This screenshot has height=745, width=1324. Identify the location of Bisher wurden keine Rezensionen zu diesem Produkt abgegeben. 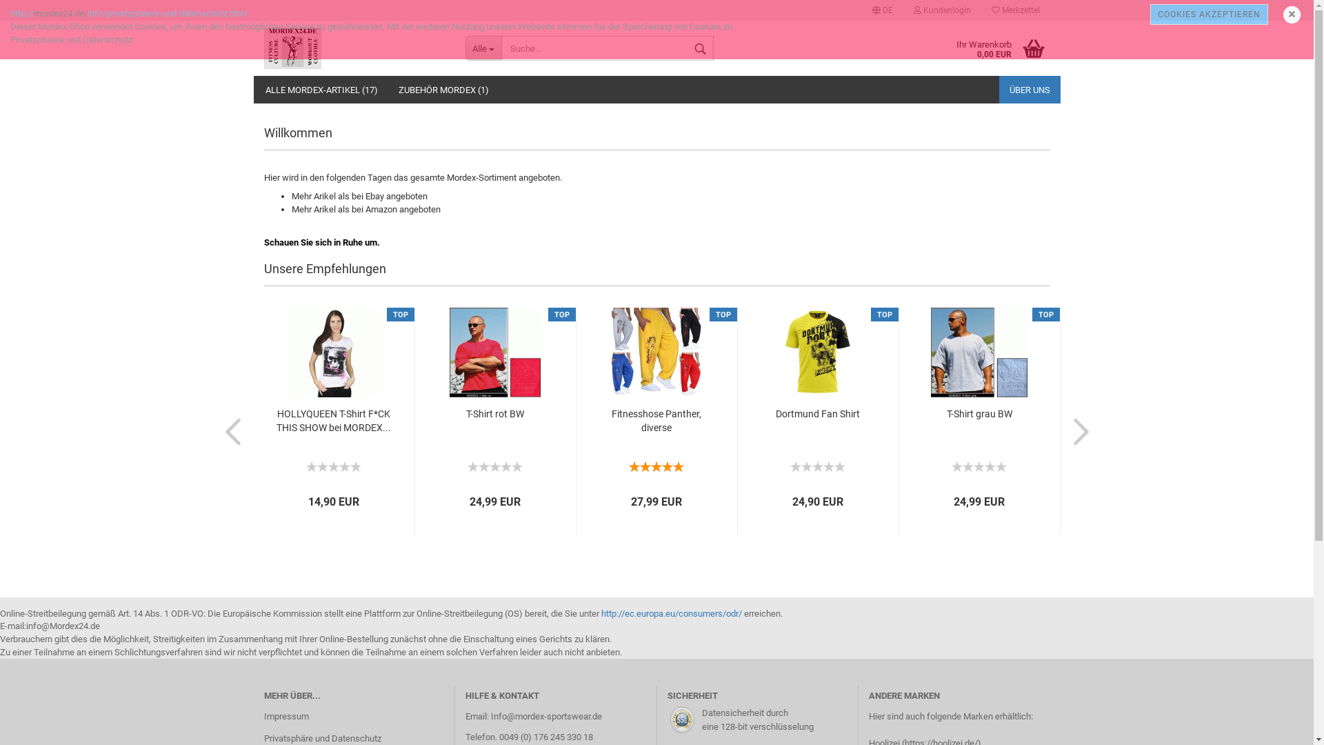
(334, 465).